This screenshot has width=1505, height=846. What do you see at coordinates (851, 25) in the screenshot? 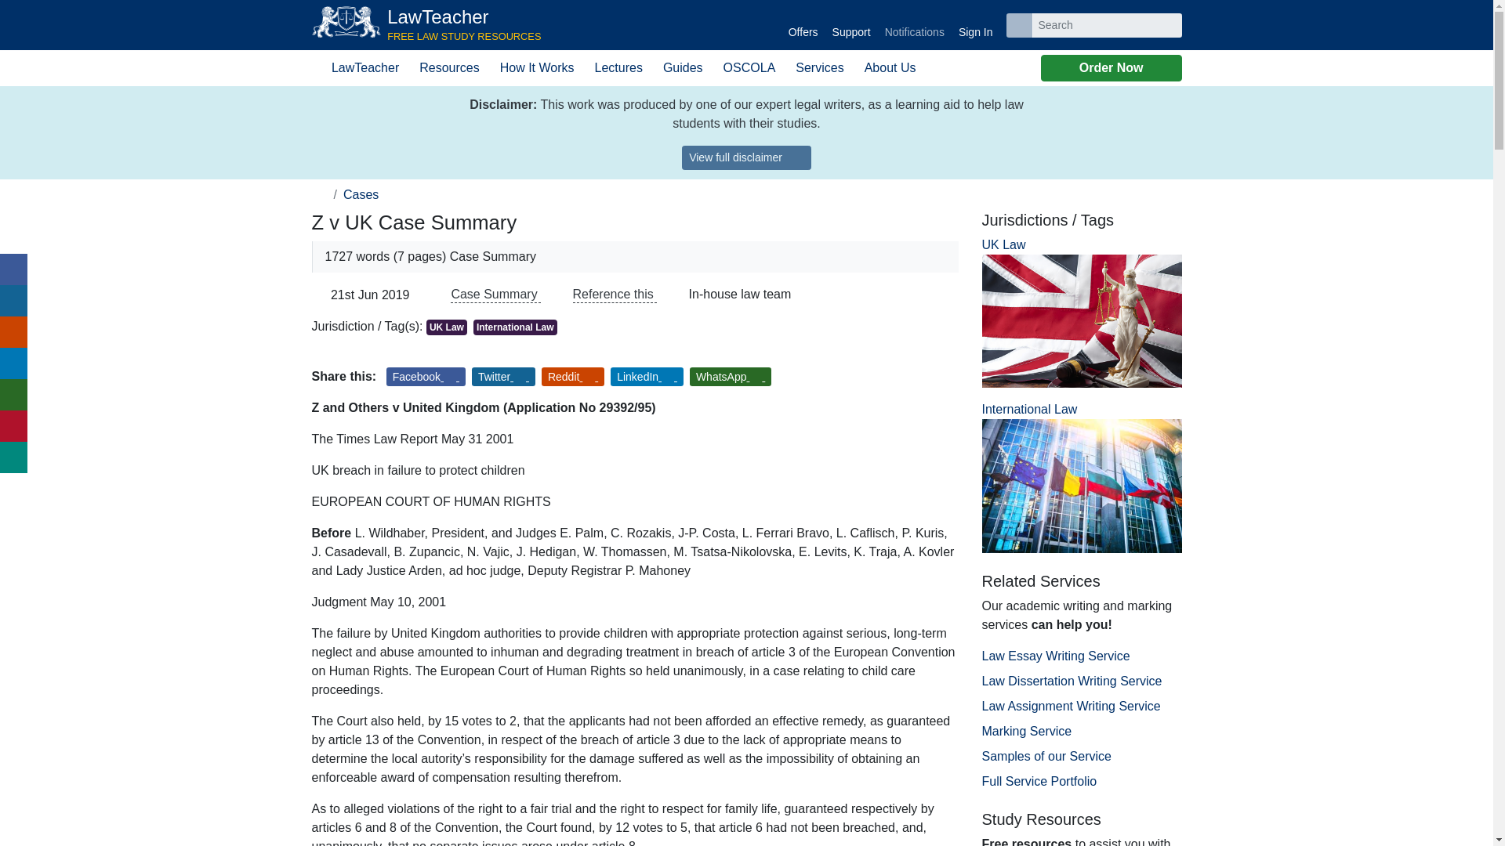
I see `Go to the LawTeacher homepage` at bounding box center [851, 25].